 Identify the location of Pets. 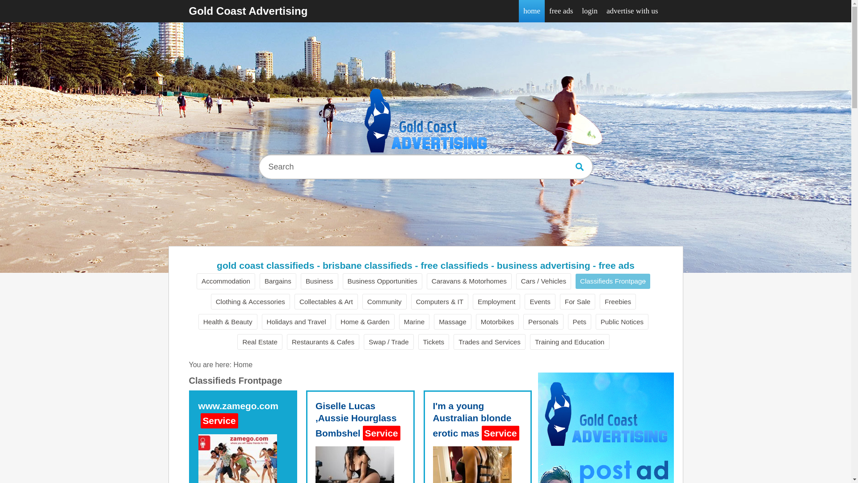
(580, 322).